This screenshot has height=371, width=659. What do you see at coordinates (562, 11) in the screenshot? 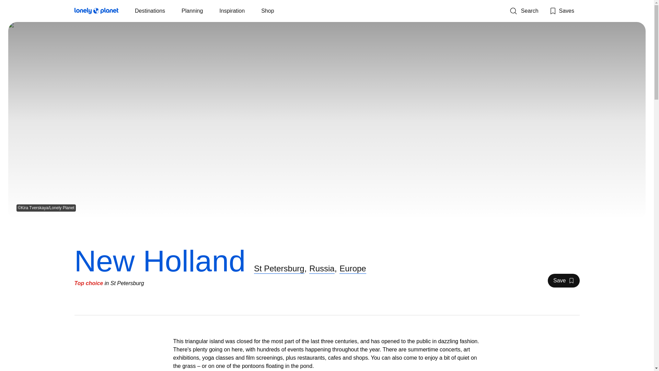
I see `Saves` at bounding box center [562, 11].